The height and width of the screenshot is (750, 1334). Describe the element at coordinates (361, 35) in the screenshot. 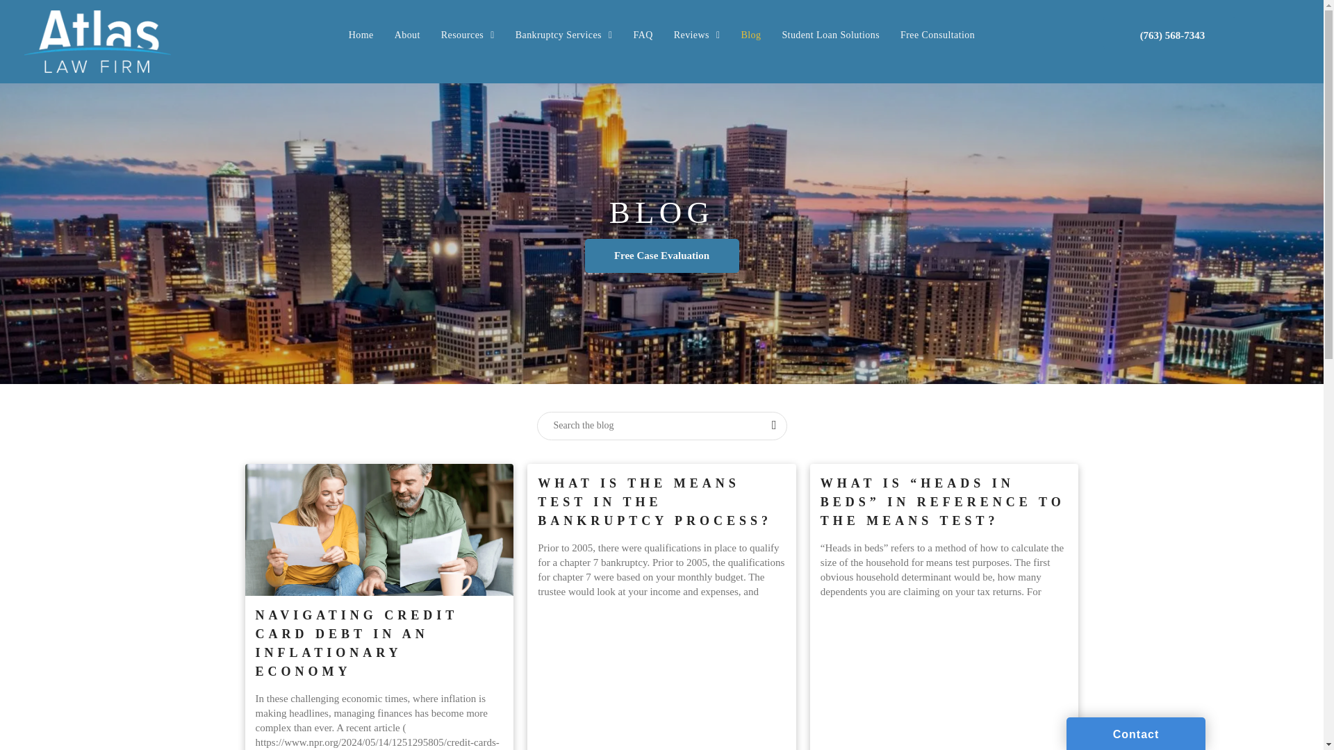

I see `Home` at that location.